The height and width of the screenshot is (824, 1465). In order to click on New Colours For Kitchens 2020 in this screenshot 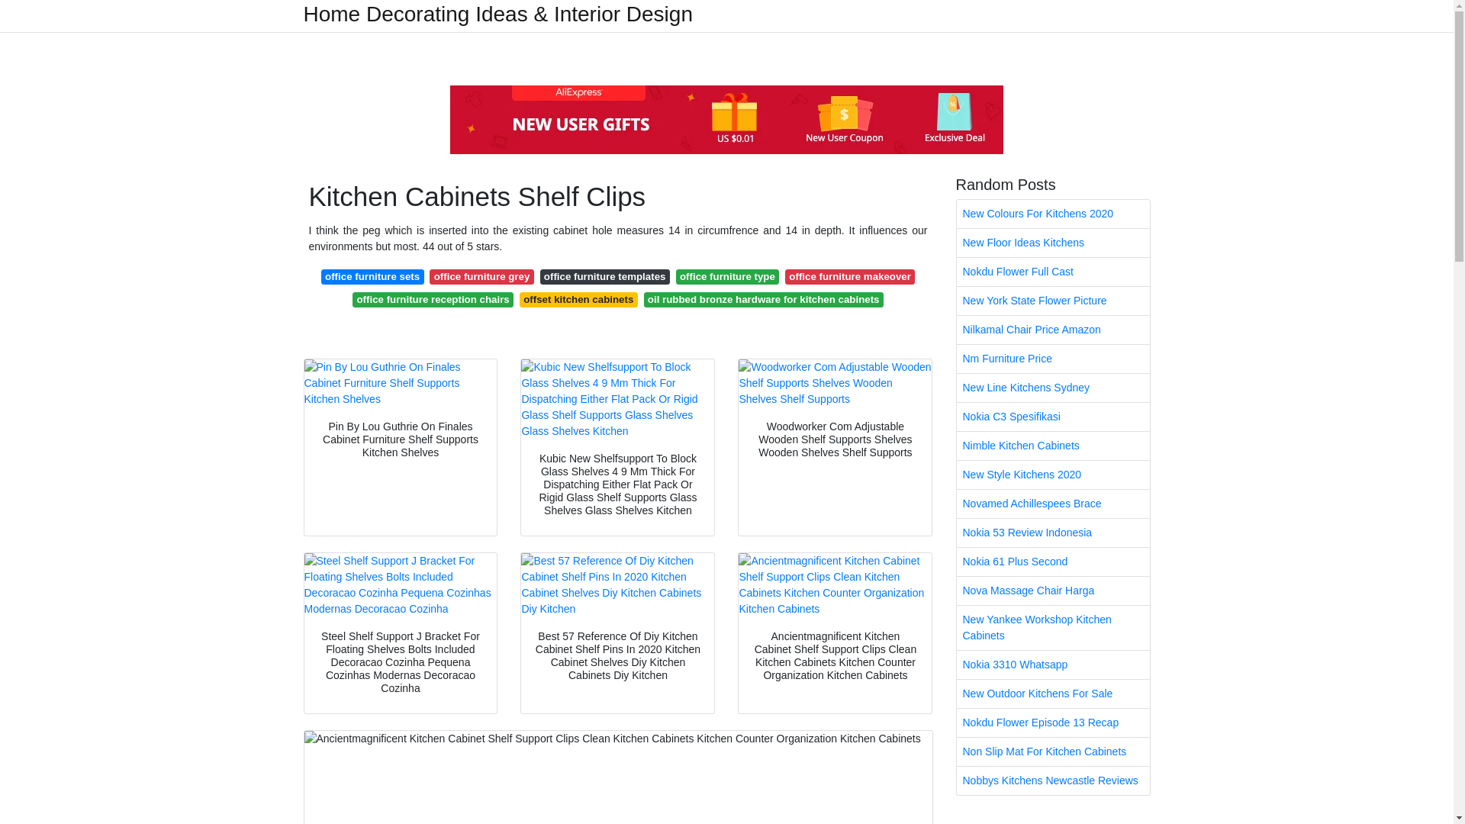, I will do `click(1053, 214)`.